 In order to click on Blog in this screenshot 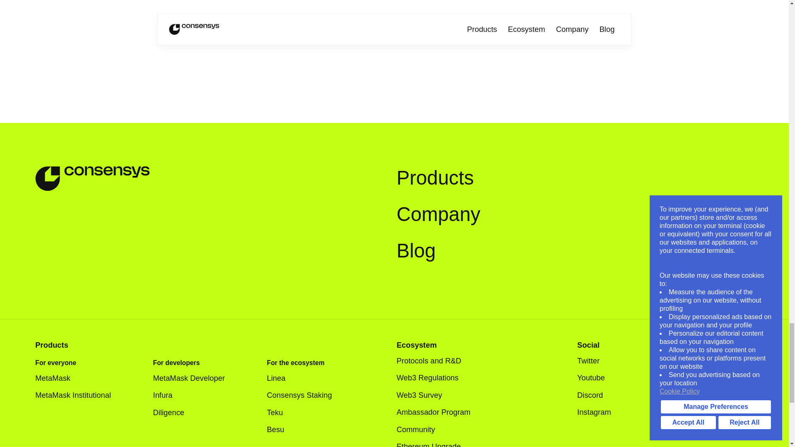, I will do `click(416, 251)`.